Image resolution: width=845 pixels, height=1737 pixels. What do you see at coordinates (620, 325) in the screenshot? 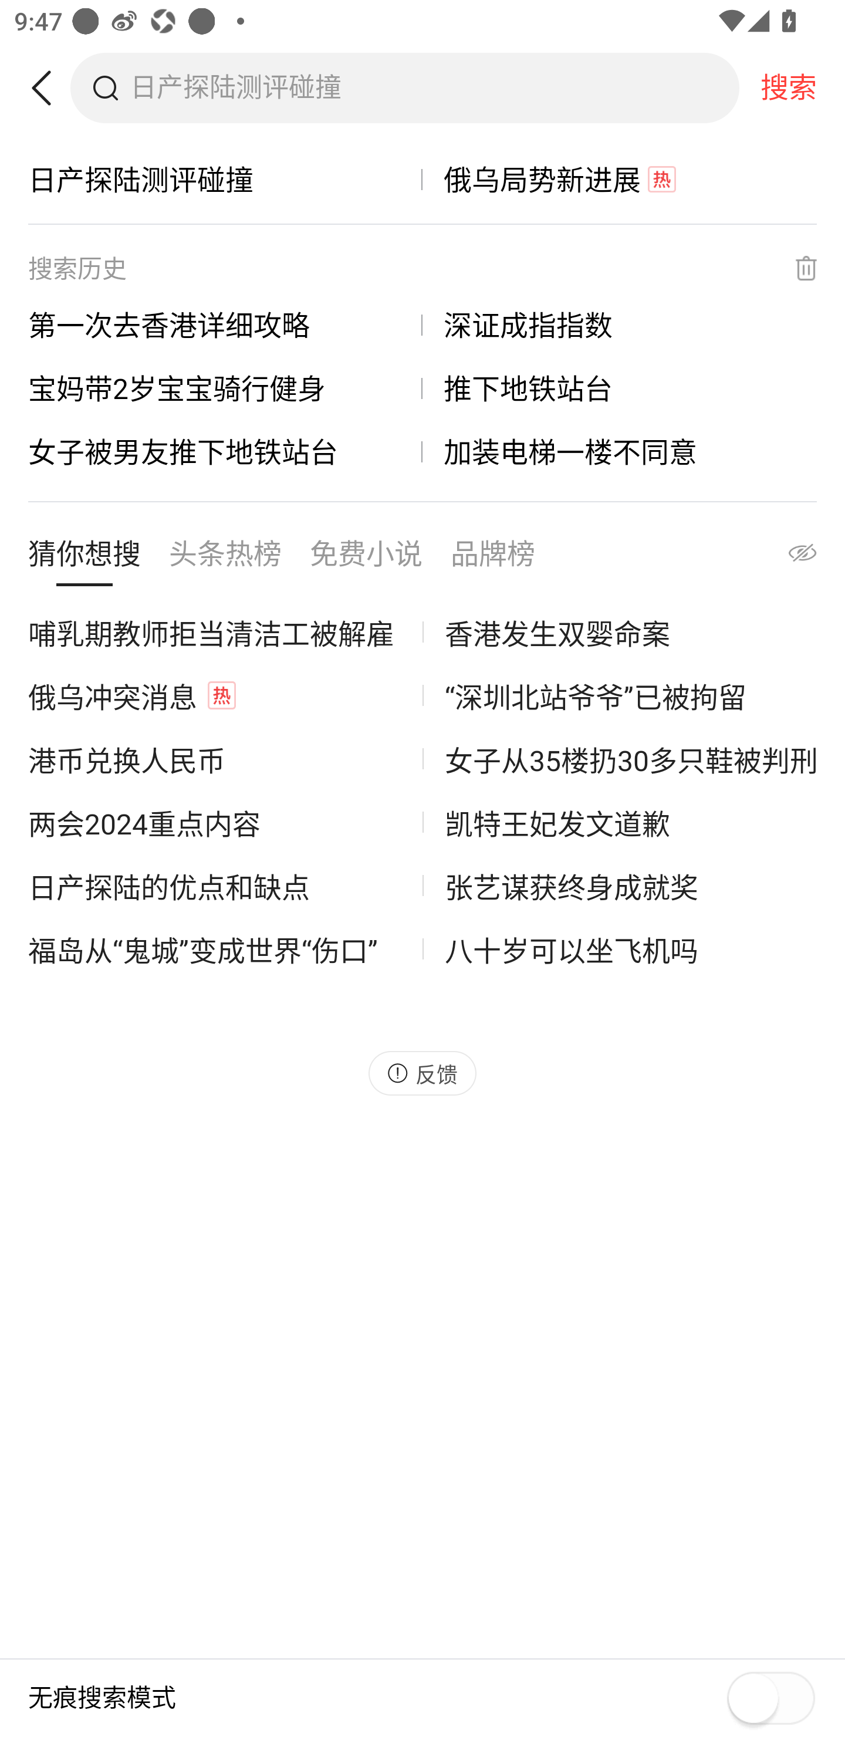
I see `深证成指指数，链接, 深证成指指数` at bounding box center [620, 325].